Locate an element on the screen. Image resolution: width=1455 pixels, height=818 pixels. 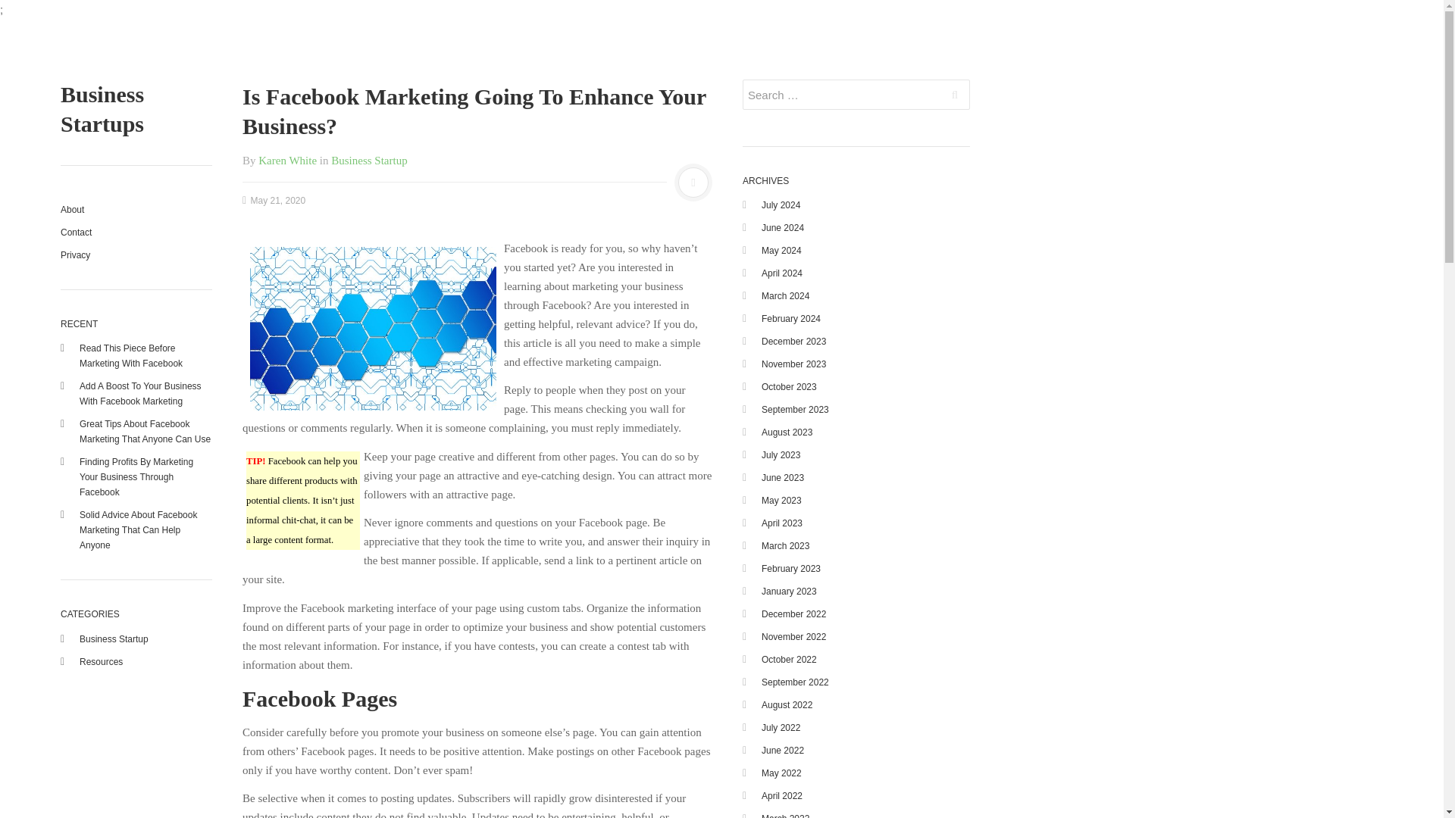
Privacy is located at coordinates (123, 254).